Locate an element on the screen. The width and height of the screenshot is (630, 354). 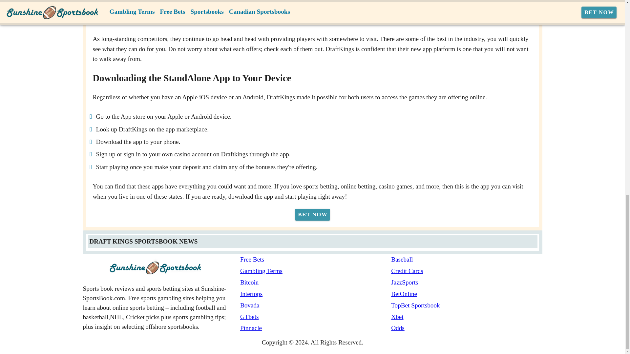
Baseball is located at coordinates (467, 260).